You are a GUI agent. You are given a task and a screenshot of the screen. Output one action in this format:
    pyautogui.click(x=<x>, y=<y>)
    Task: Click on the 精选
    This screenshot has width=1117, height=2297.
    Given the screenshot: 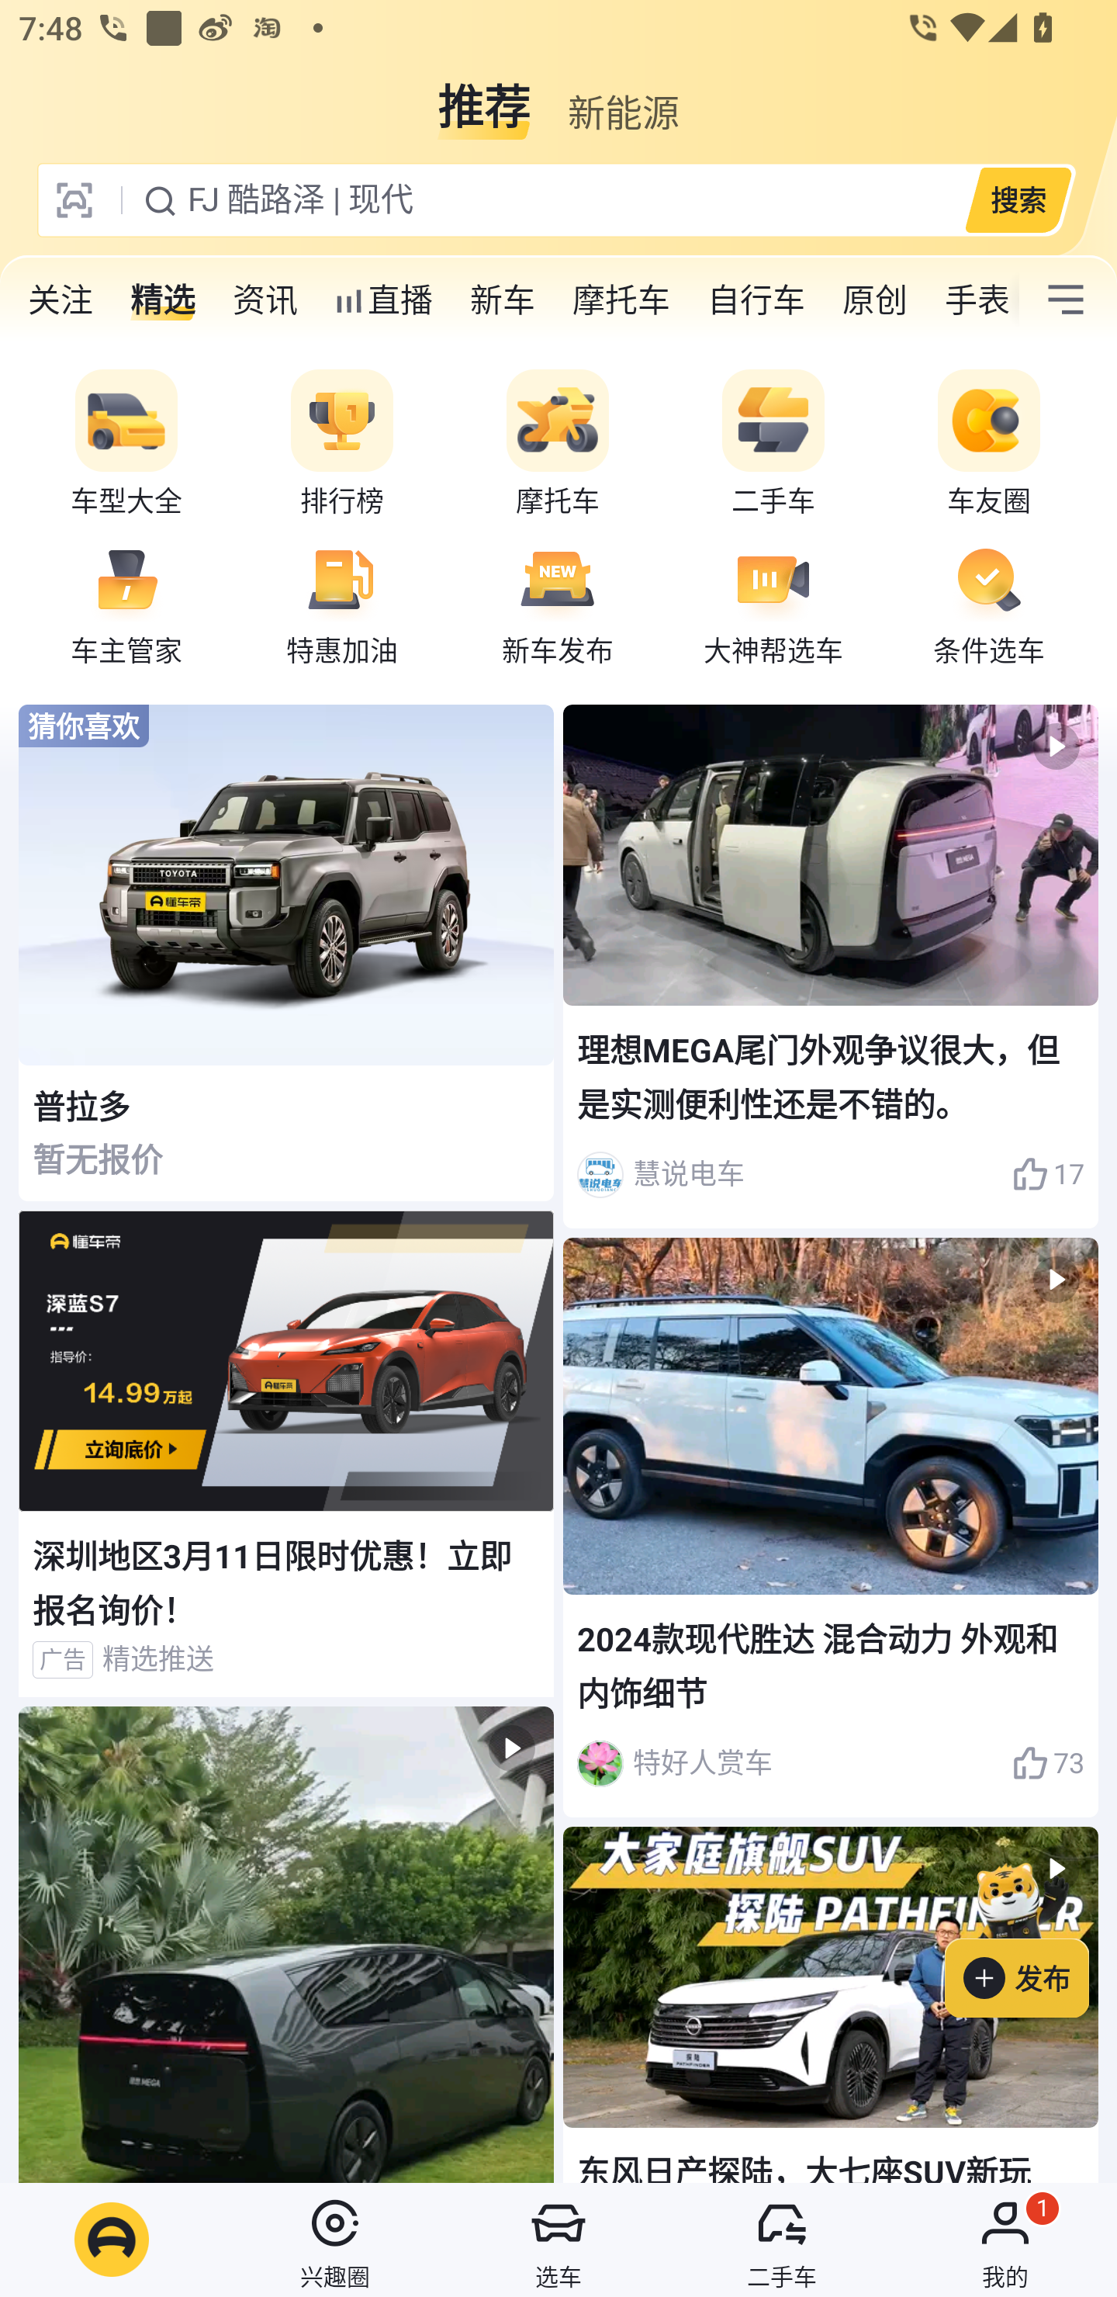 What is the action you would take?
    pyautogui.click(x=163, y=300)
    